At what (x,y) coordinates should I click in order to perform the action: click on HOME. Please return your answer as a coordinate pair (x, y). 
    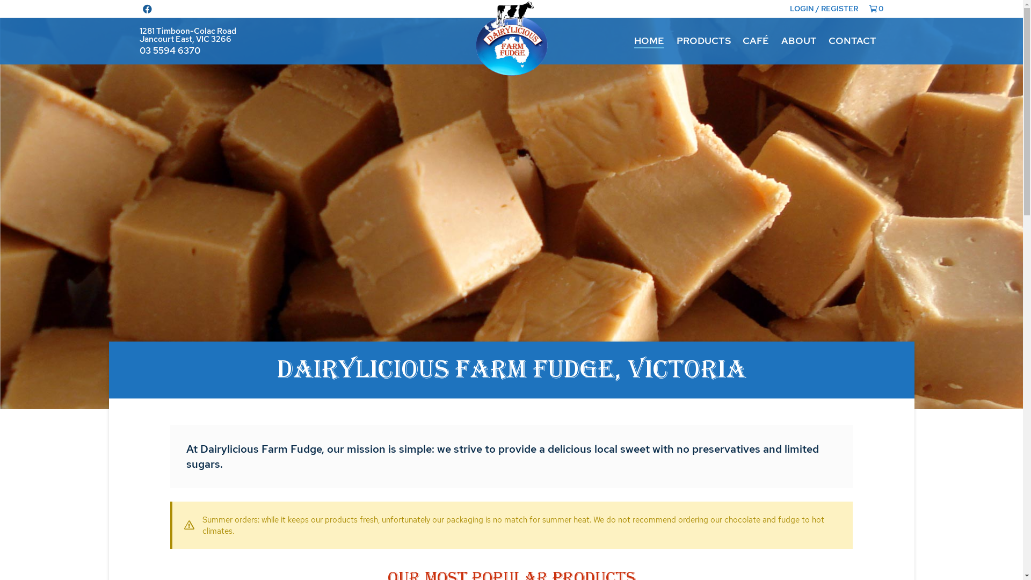
    Looking at the image, I should click on (649, 41).